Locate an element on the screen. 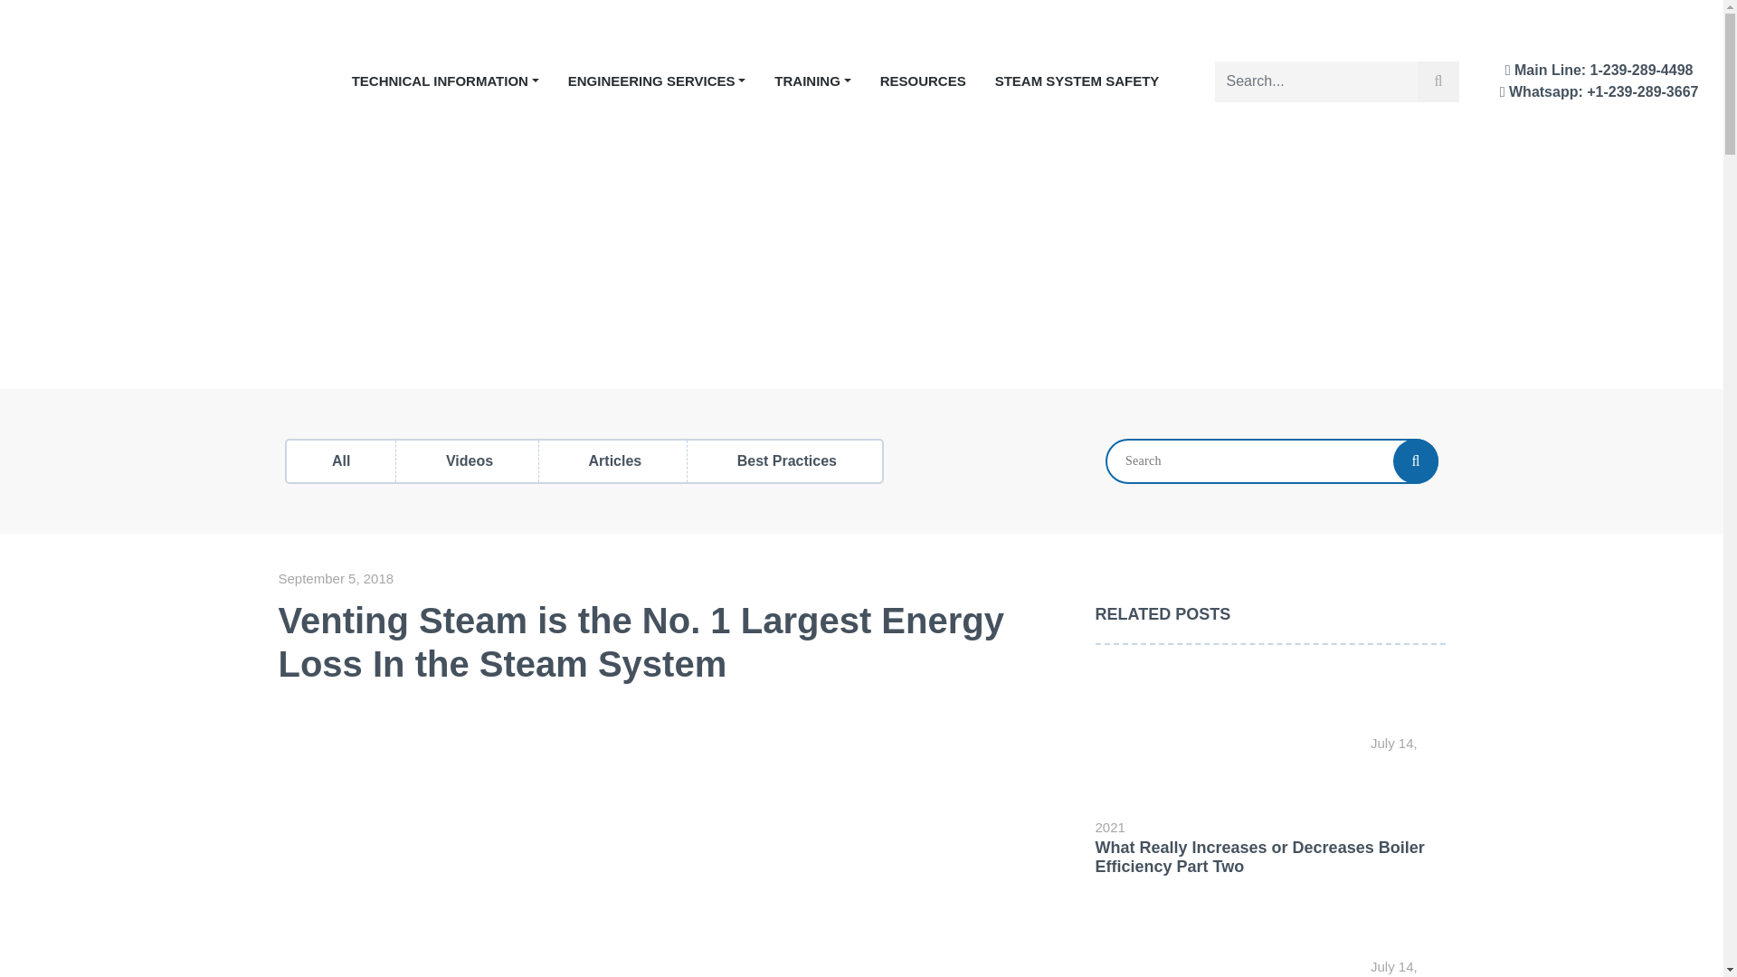  Videos is located at coordinates (470, 461).